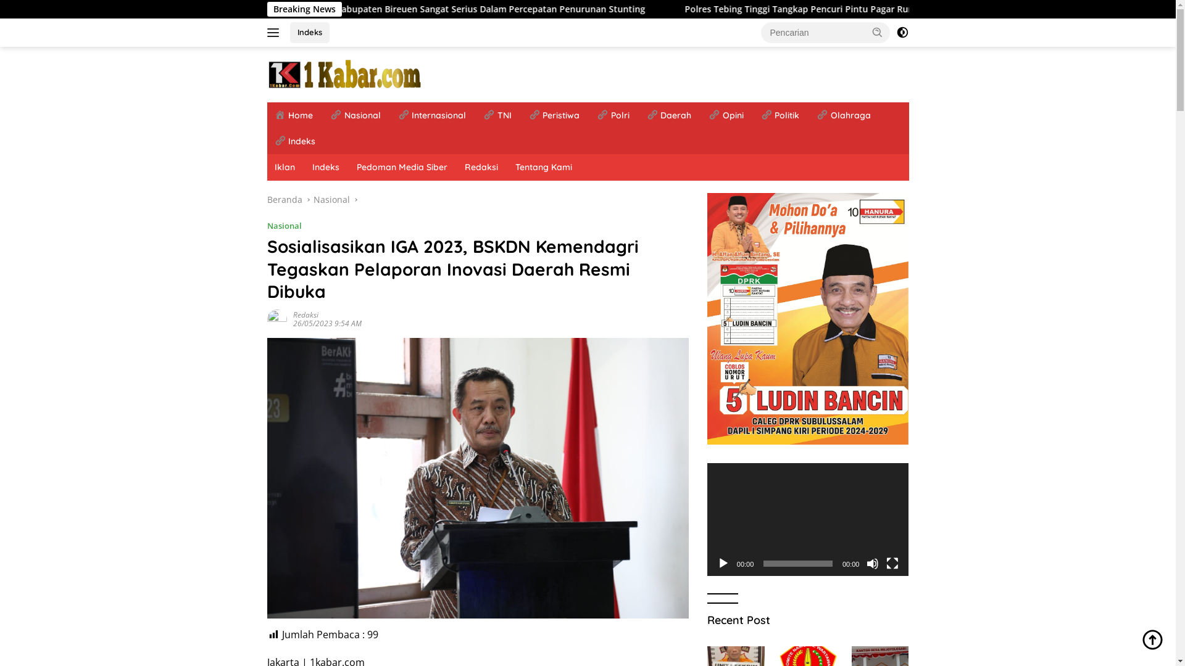  What do you see at coordinates (275, 33) in the screenshot?
I see `Menu` at bounding box center [275, 33].